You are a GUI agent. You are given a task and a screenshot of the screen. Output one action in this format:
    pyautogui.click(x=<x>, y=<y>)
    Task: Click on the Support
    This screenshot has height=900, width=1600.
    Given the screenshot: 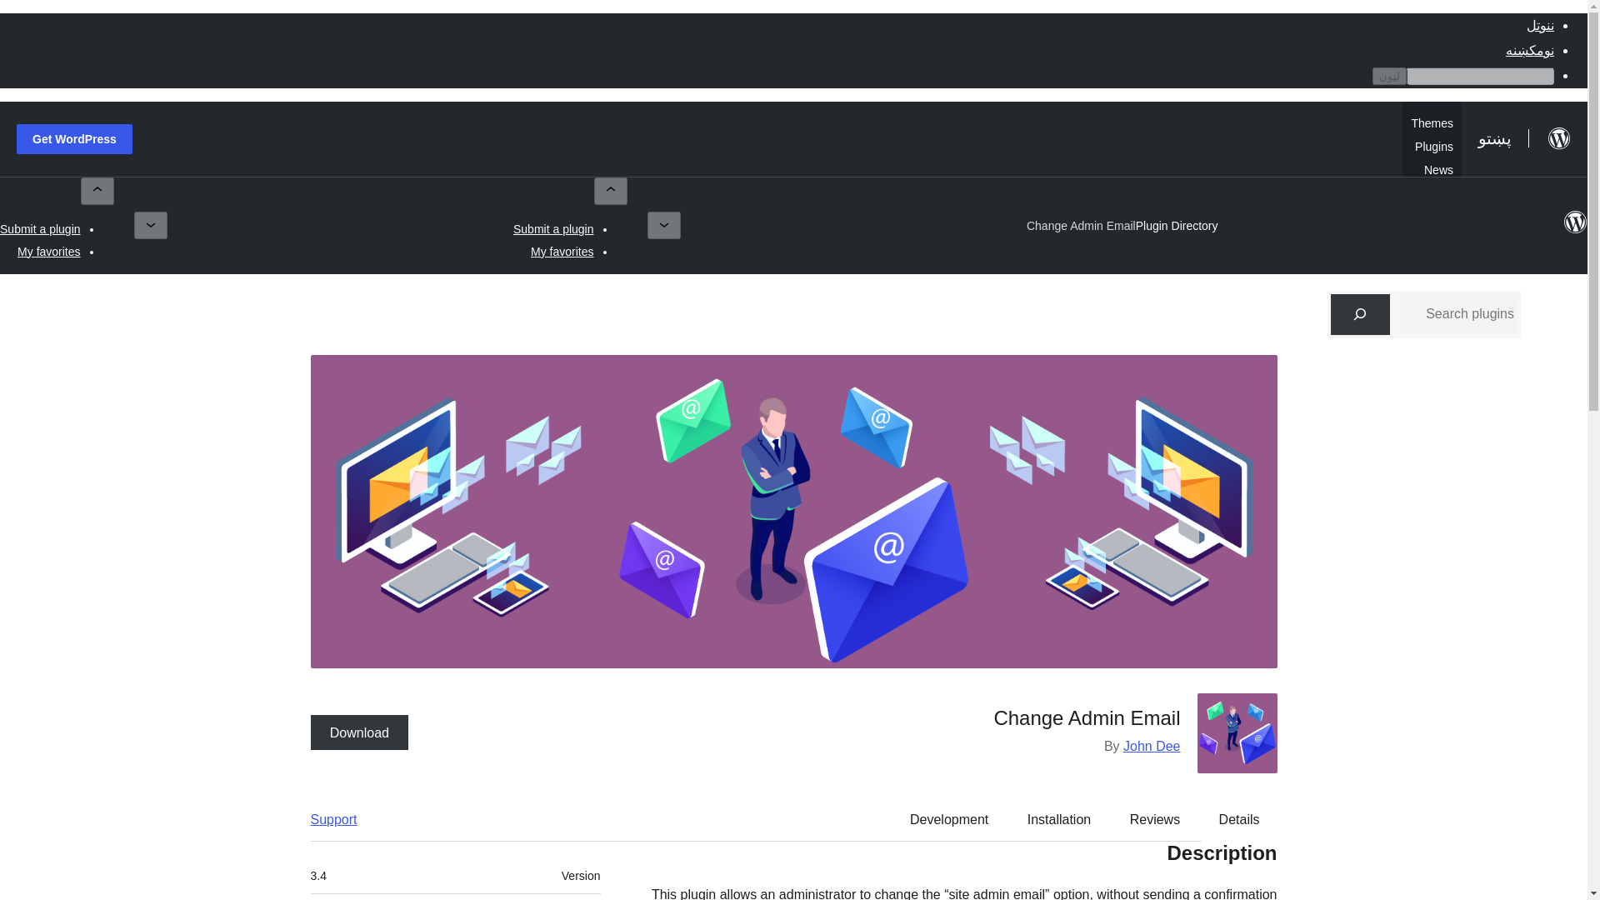 What is the action you would take?
    pyautogui.click(x=342, y=820)
    